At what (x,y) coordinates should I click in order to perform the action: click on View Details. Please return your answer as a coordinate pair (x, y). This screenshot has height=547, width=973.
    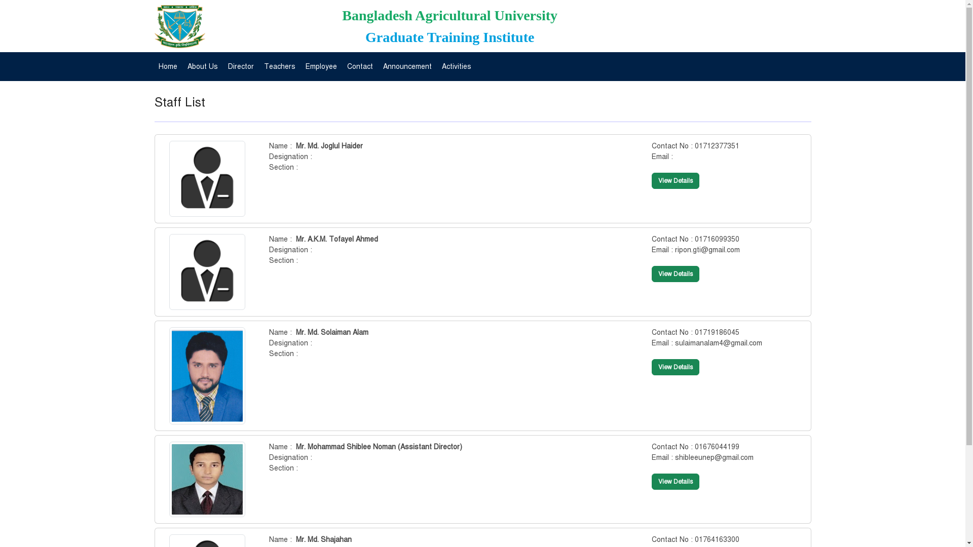
    Looking at the image, I should click on (676, 181).